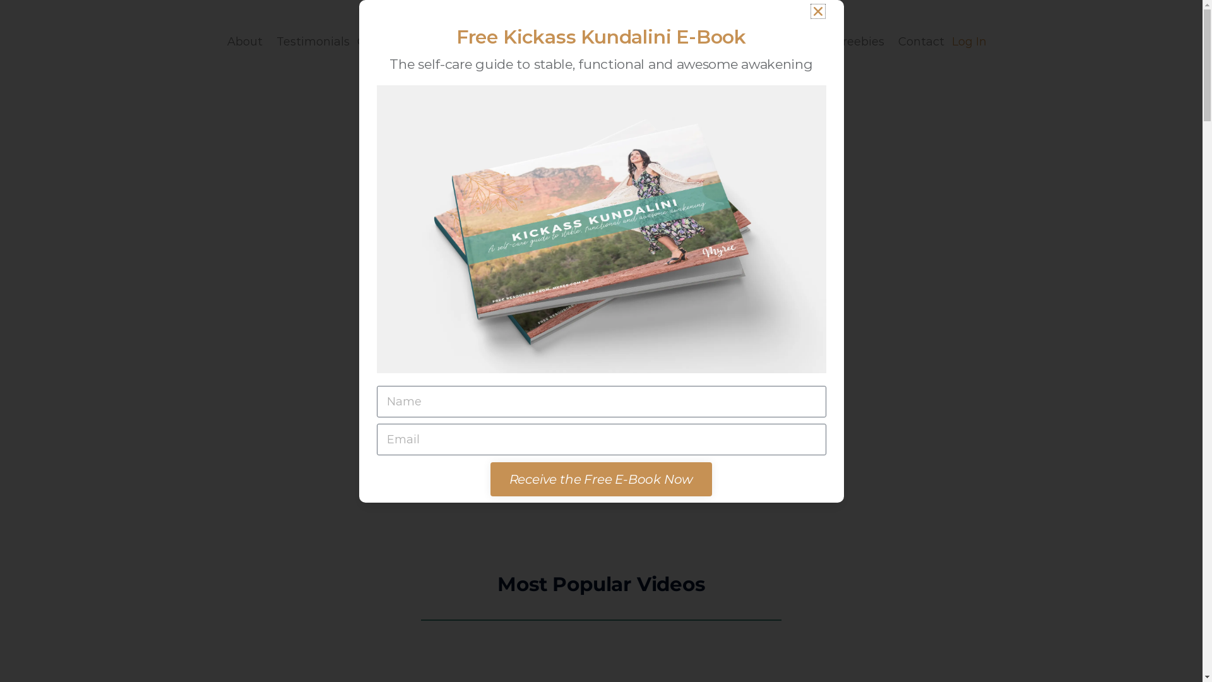 Image resolution: width=1212 pixels, height=682 pixels. Describe the element at coordinates (970, 42) in the screenshot. I see `Log In` at that location.